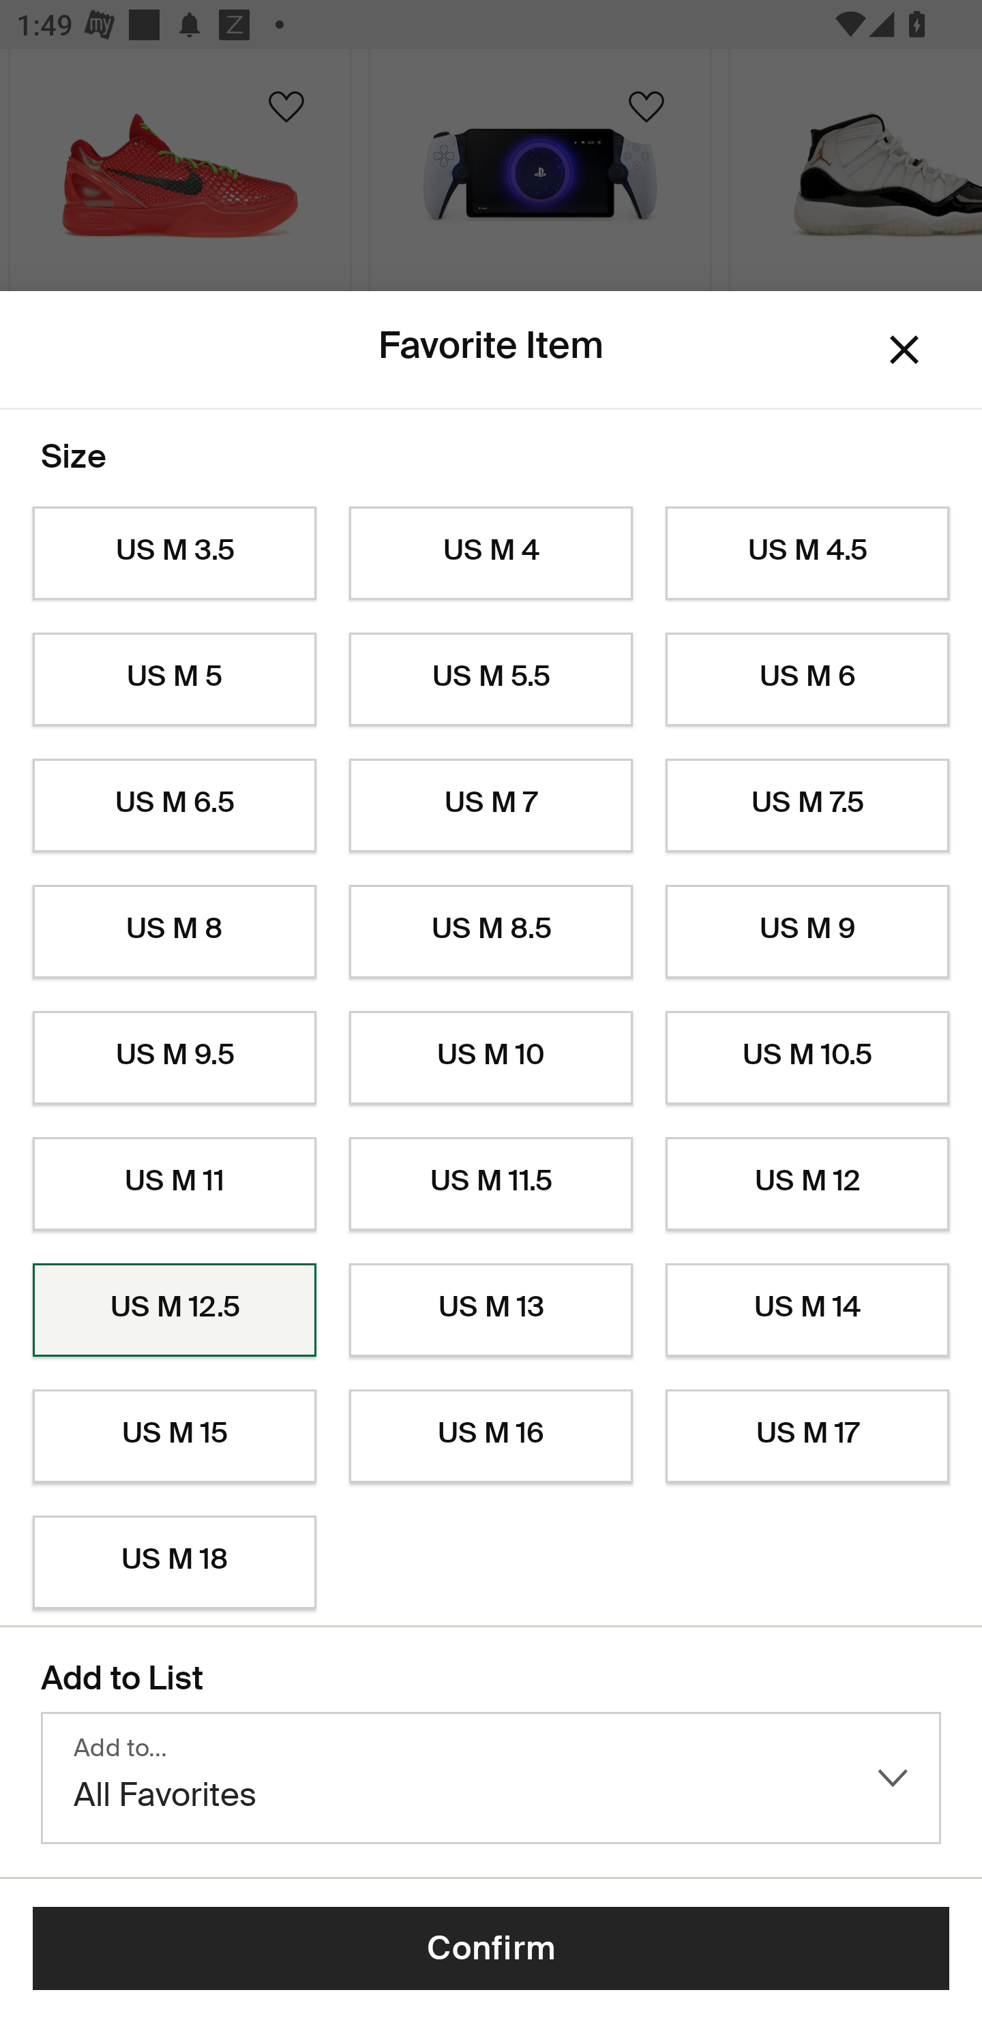 Image resolution: width=982 pixels, height=2018 pixels. Describe the element at coordinates (174, 806) in the screenshot. I see `US M 6.5` at that location.